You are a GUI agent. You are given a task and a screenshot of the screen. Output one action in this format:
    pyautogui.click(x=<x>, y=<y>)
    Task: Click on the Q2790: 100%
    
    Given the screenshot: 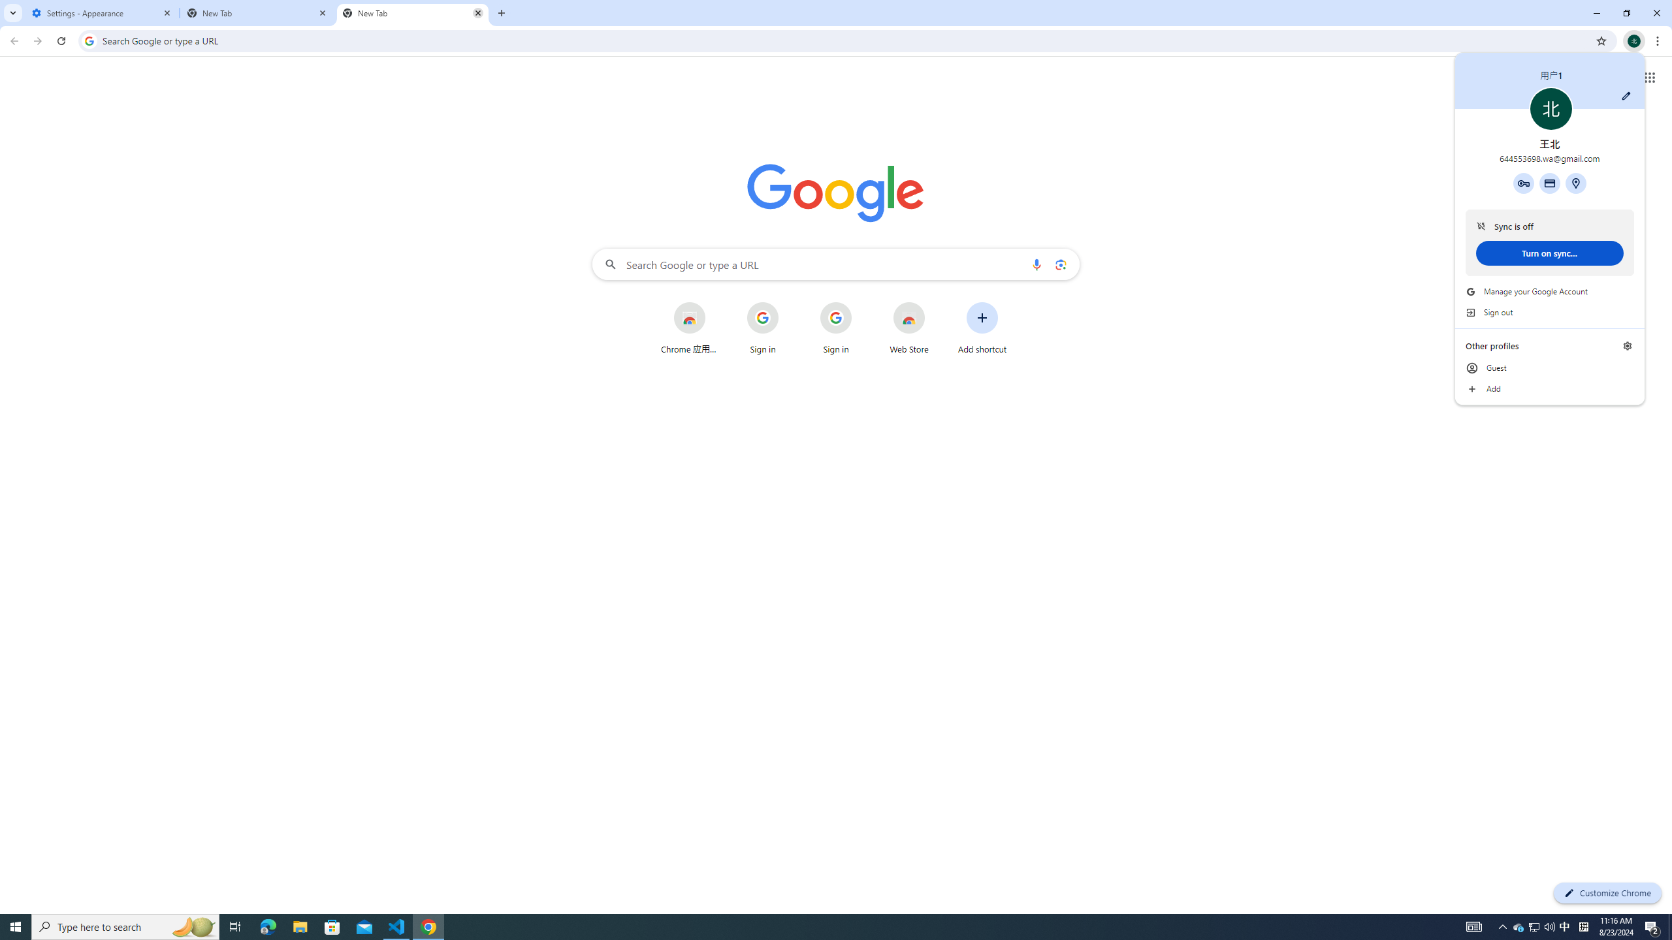 What is the action you would take?
    pyautogui.click(x=1549, y=927)
    